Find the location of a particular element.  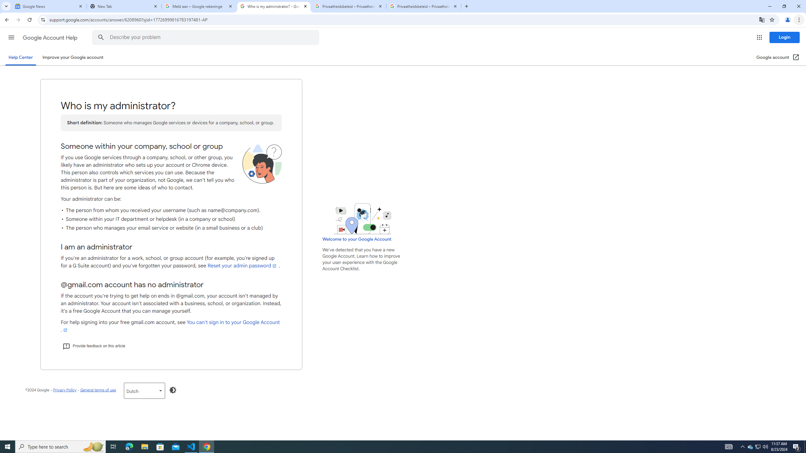

Login is located at coordinates (785, 37).